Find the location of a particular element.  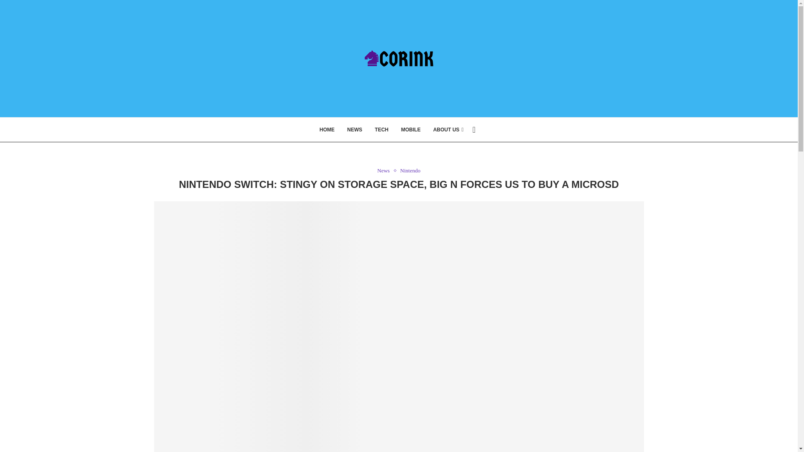

Nintendo is located at coordinates (410, 170).